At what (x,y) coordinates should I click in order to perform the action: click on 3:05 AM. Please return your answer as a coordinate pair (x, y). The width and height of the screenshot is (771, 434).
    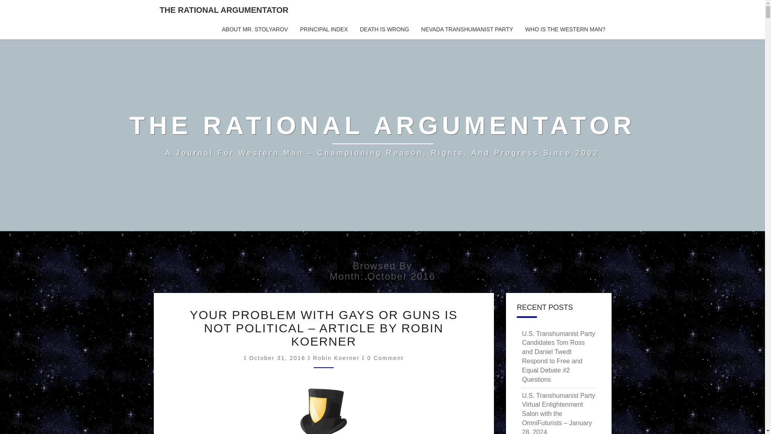
    Looking at the image, I should click on (278, 358).